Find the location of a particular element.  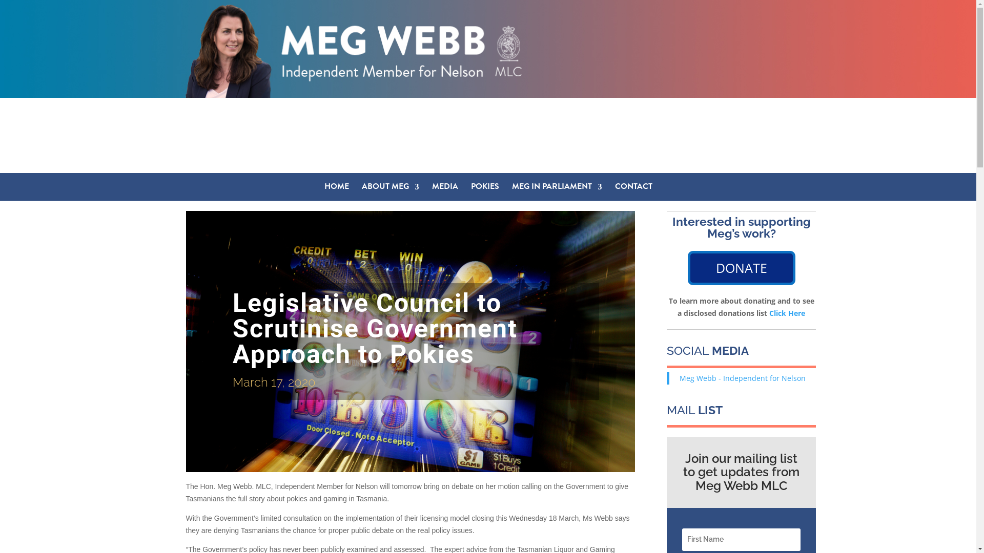

HOME is located at coordinates (336, 190).